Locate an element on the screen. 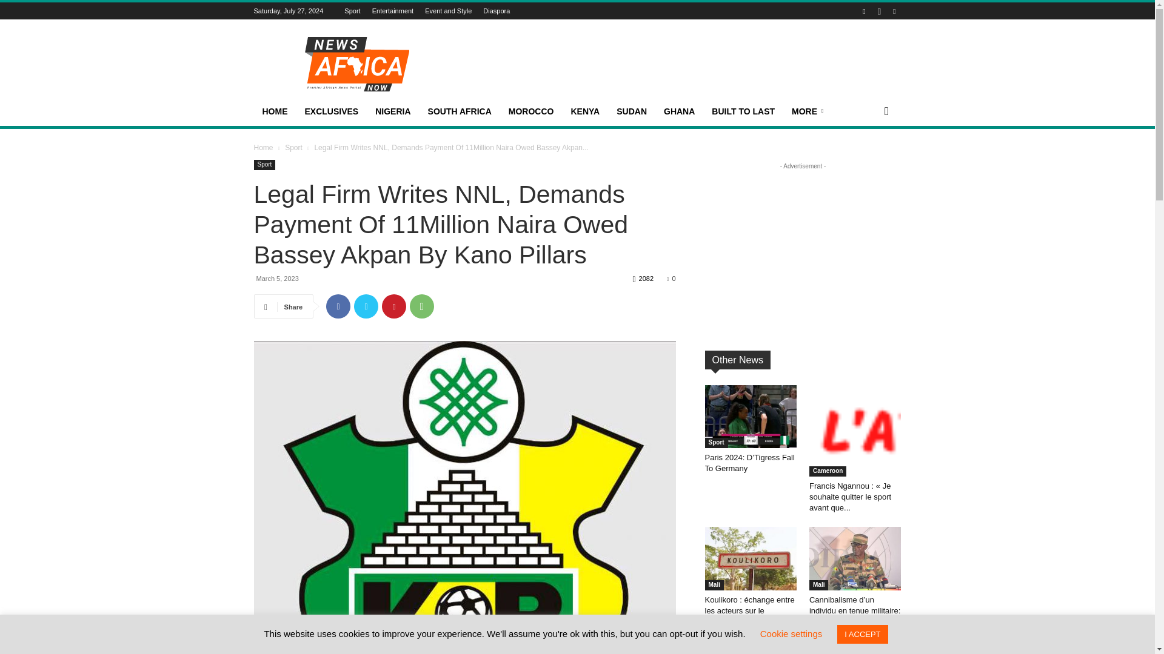  HOME is located at coordinates (274, 111).